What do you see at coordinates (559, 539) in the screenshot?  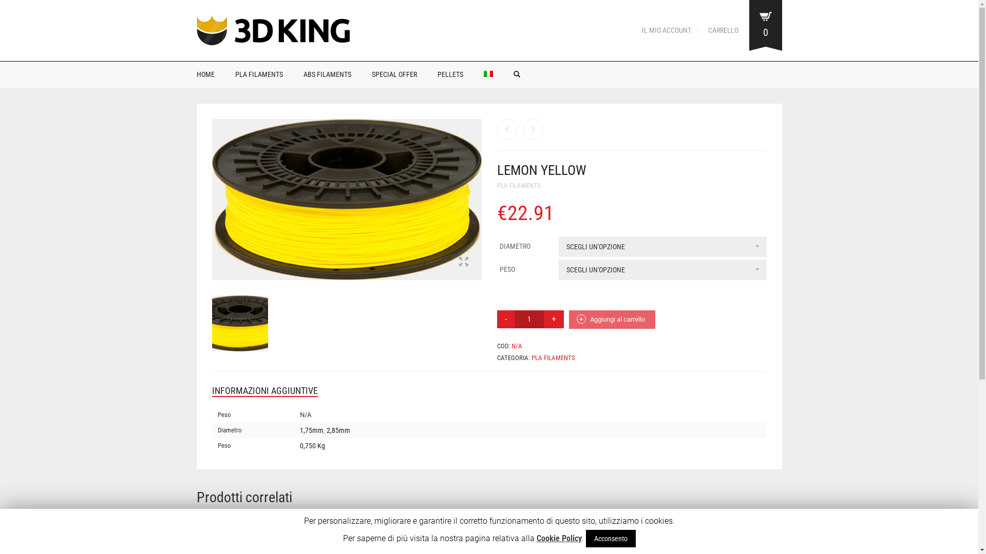 I see `Cookie Policy` at bounding box center [559, 539].